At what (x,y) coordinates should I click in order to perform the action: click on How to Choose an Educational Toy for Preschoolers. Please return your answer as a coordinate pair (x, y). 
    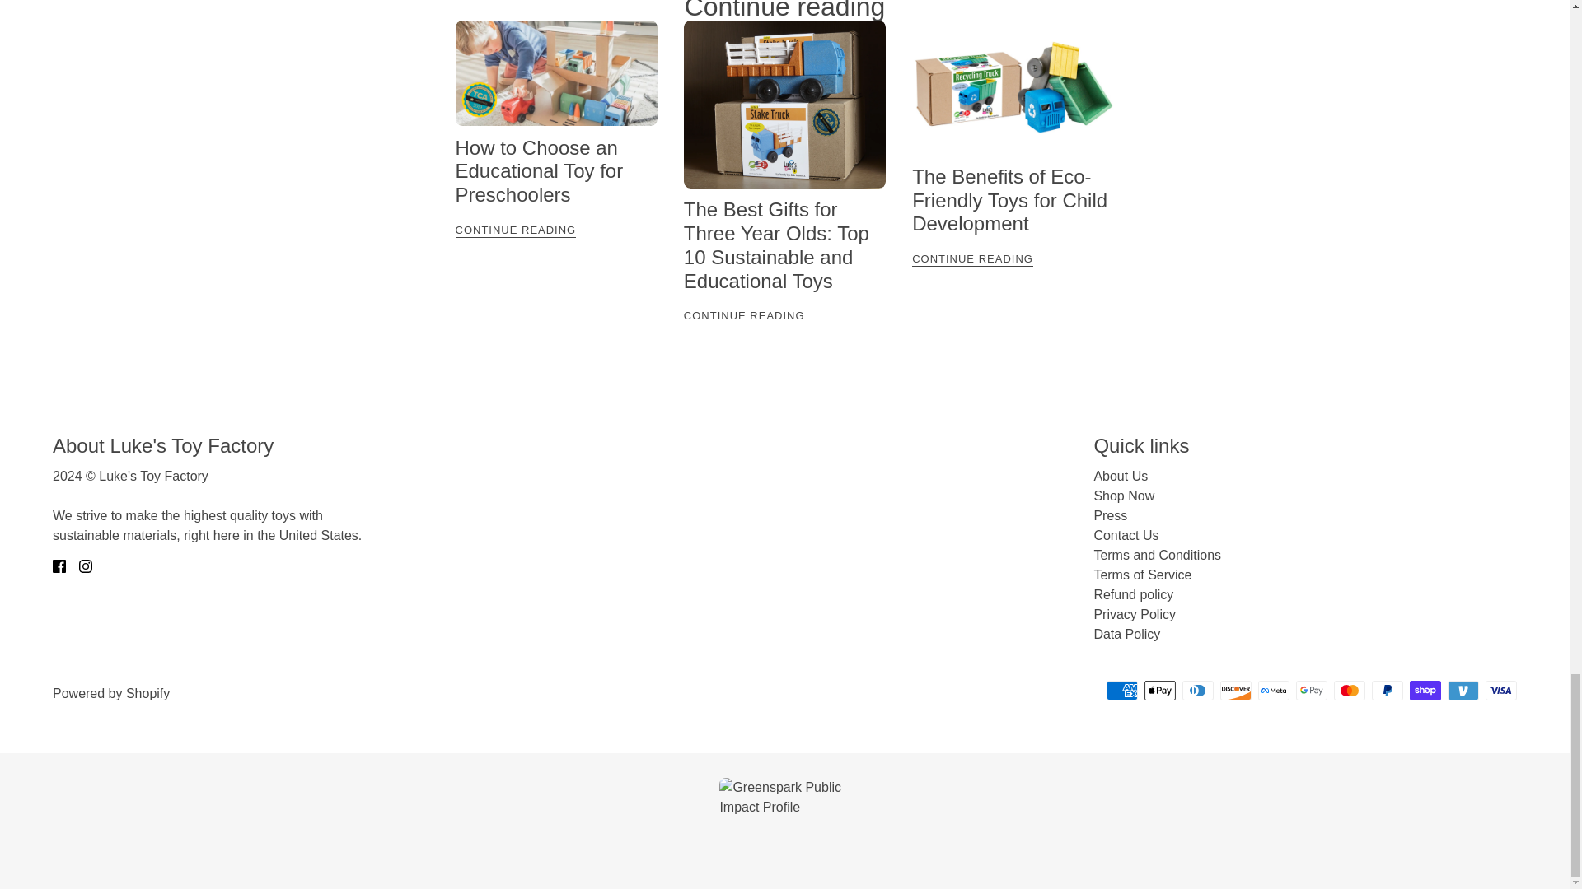
    Looking at the image, I should click on (539, 171).